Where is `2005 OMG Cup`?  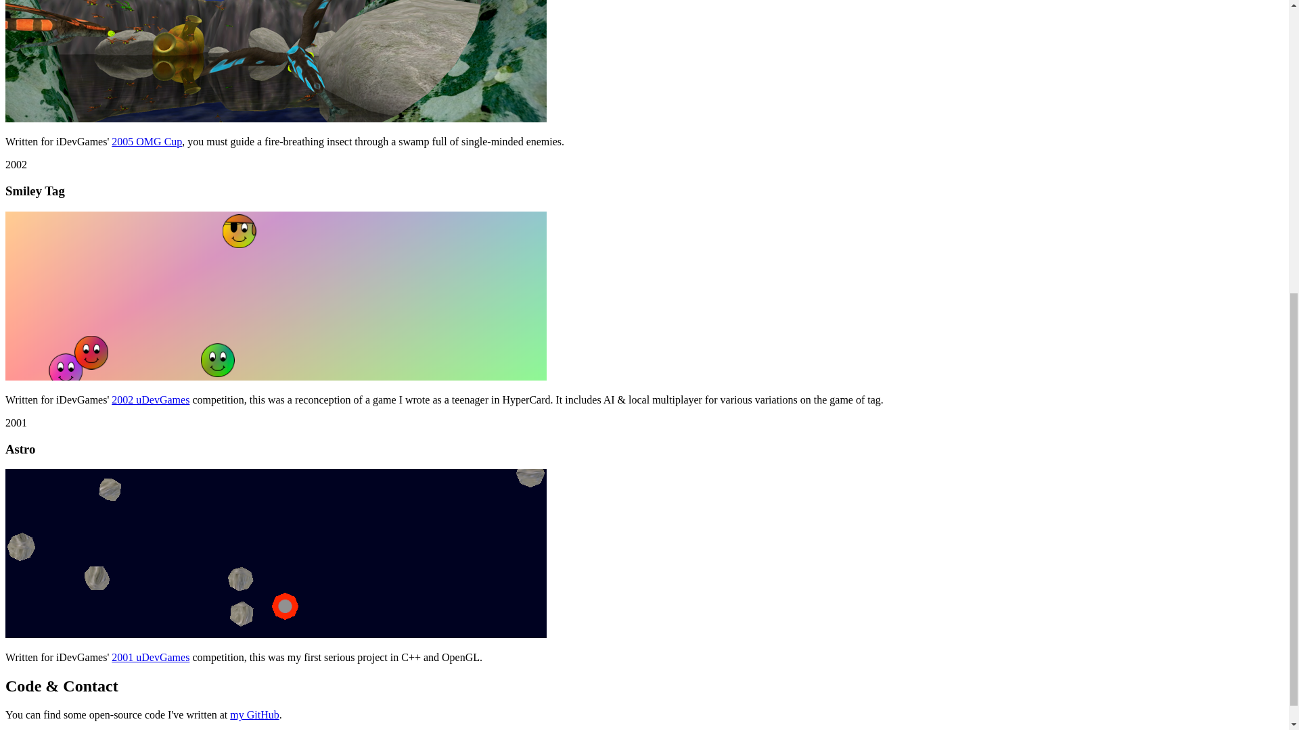 2005 OMG Cup is located at coordinates (146, 141).